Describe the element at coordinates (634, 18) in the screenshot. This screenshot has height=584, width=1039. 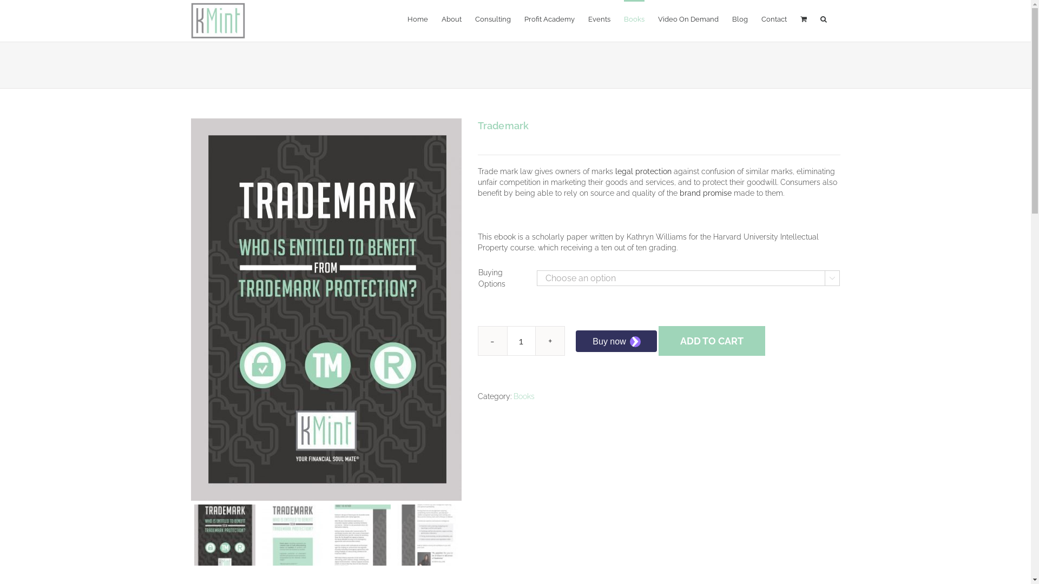
I see `Books` at that location.